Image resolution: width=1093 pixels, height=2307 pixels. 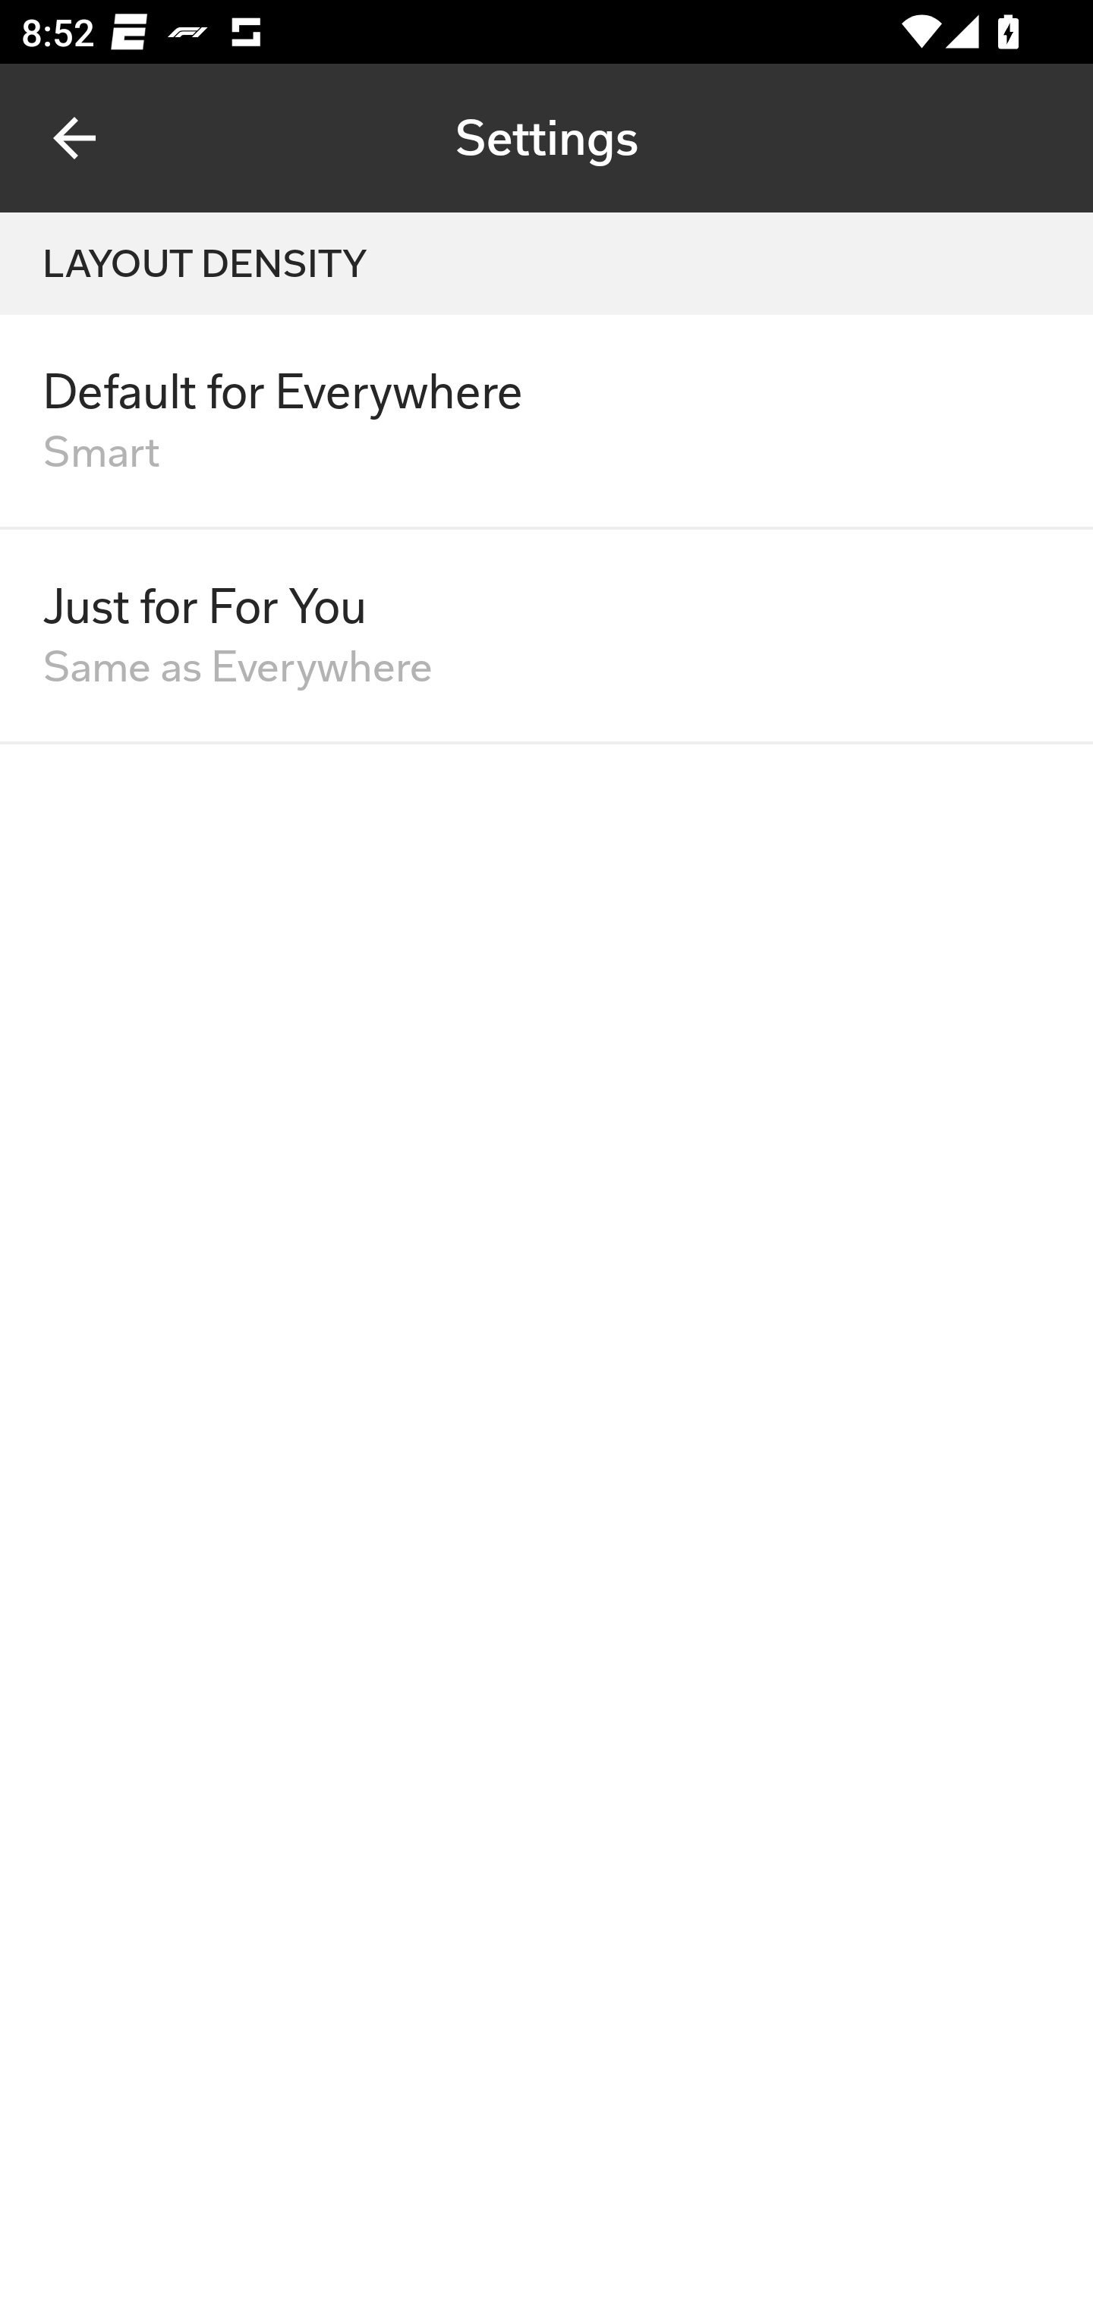 I want to click on Default for Everywhere Smart, so click(x=546, y=422).